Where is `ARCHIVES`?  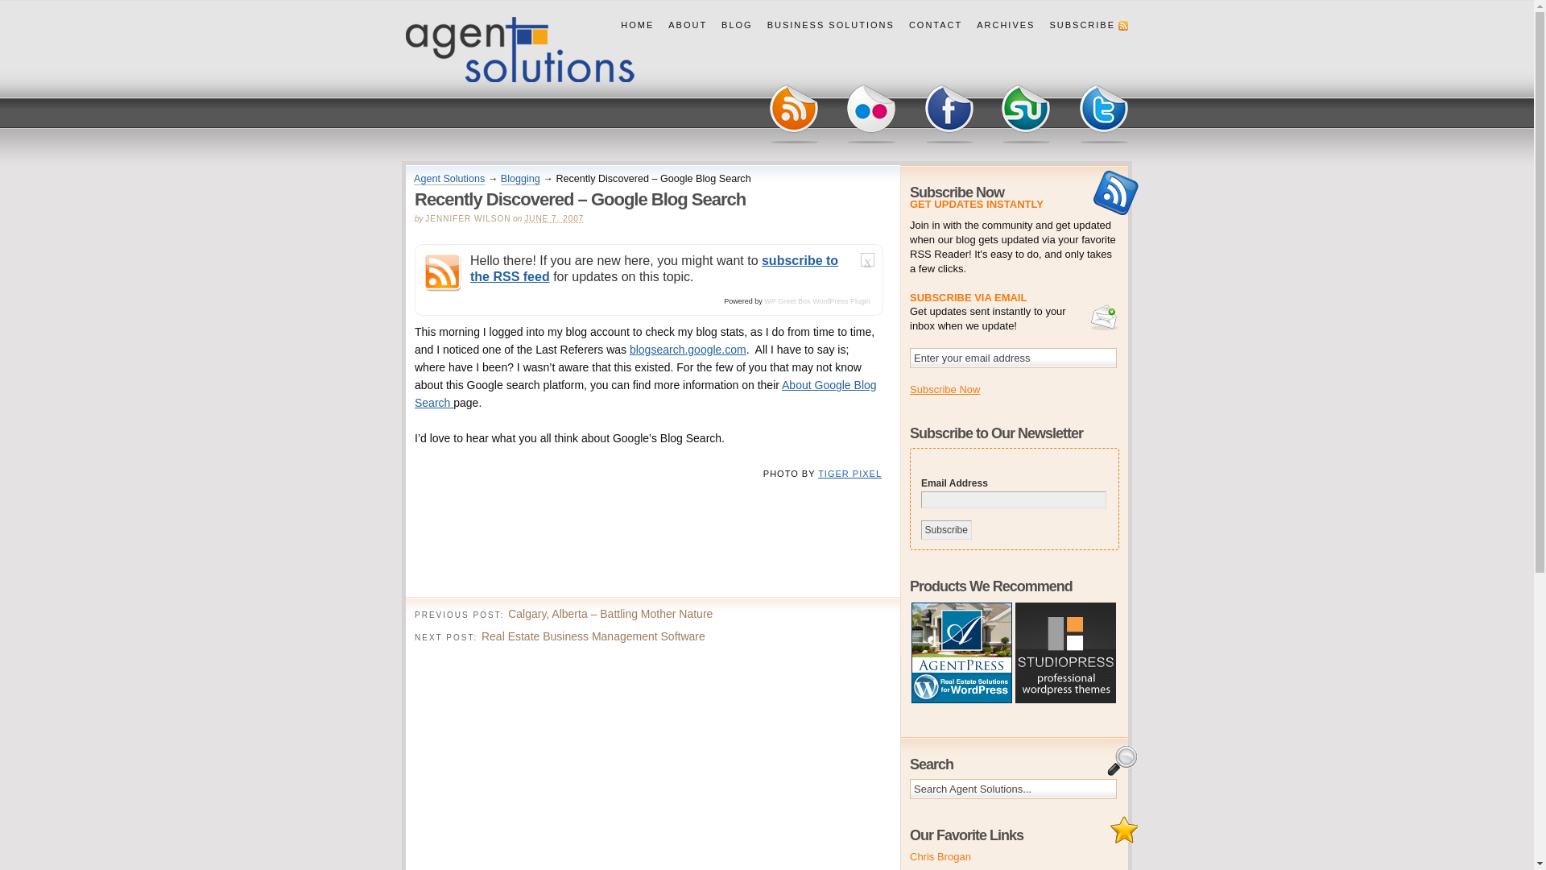 ARCHIVES is located at coordinates (1006, 26).